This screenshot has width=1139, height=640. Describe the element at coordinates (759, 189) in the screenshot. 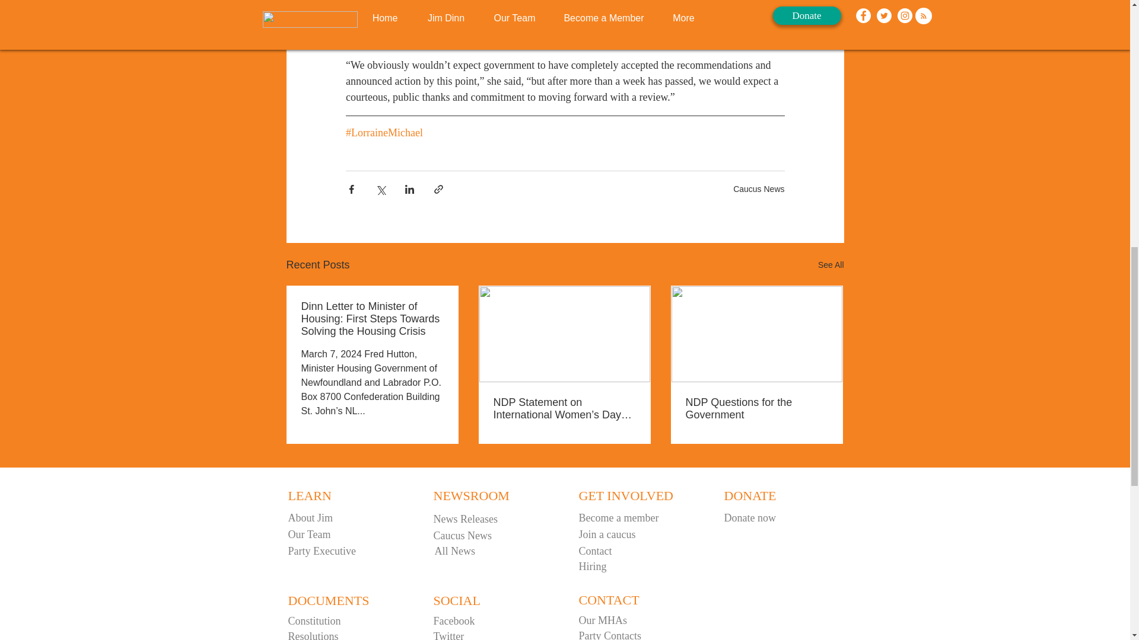

I see `Caucus News` at that location.